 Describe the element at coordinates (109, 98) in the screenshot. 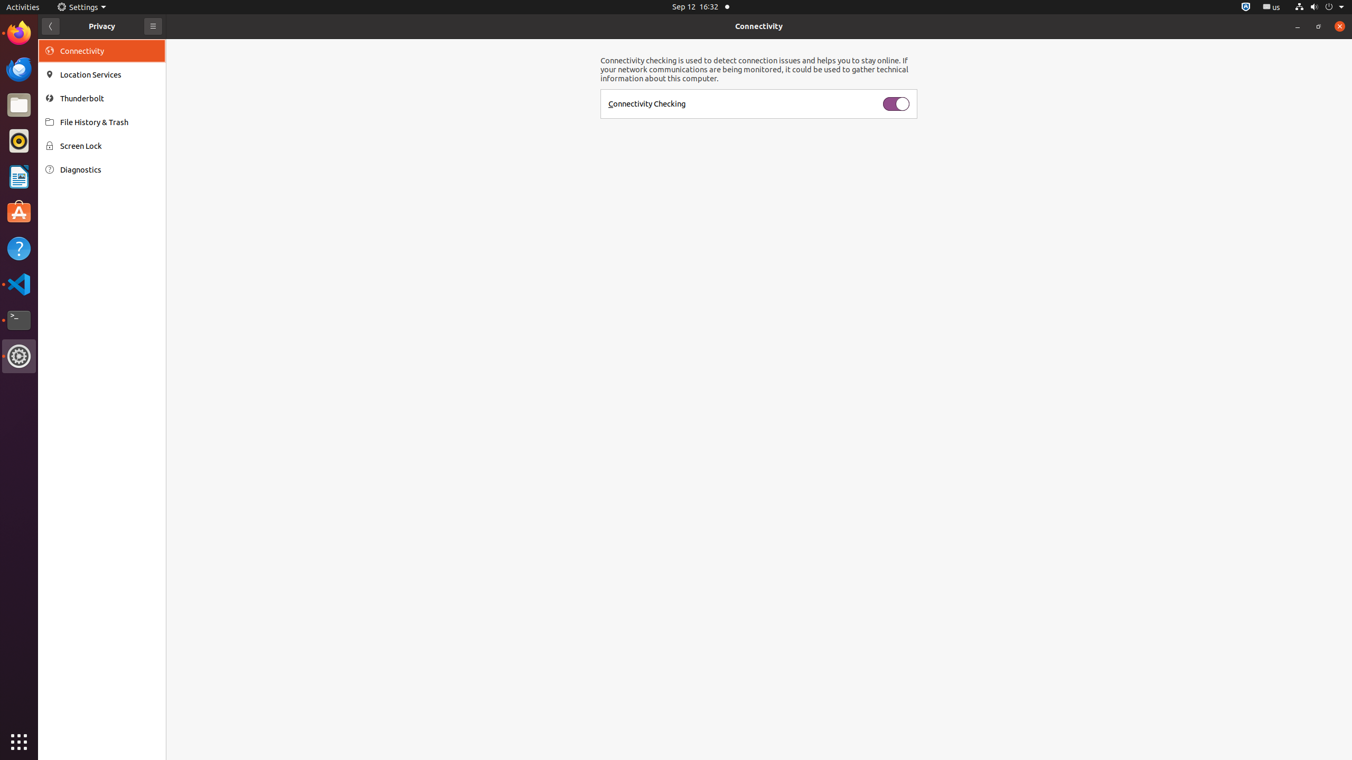

I see `Thunderbolt` at that location.